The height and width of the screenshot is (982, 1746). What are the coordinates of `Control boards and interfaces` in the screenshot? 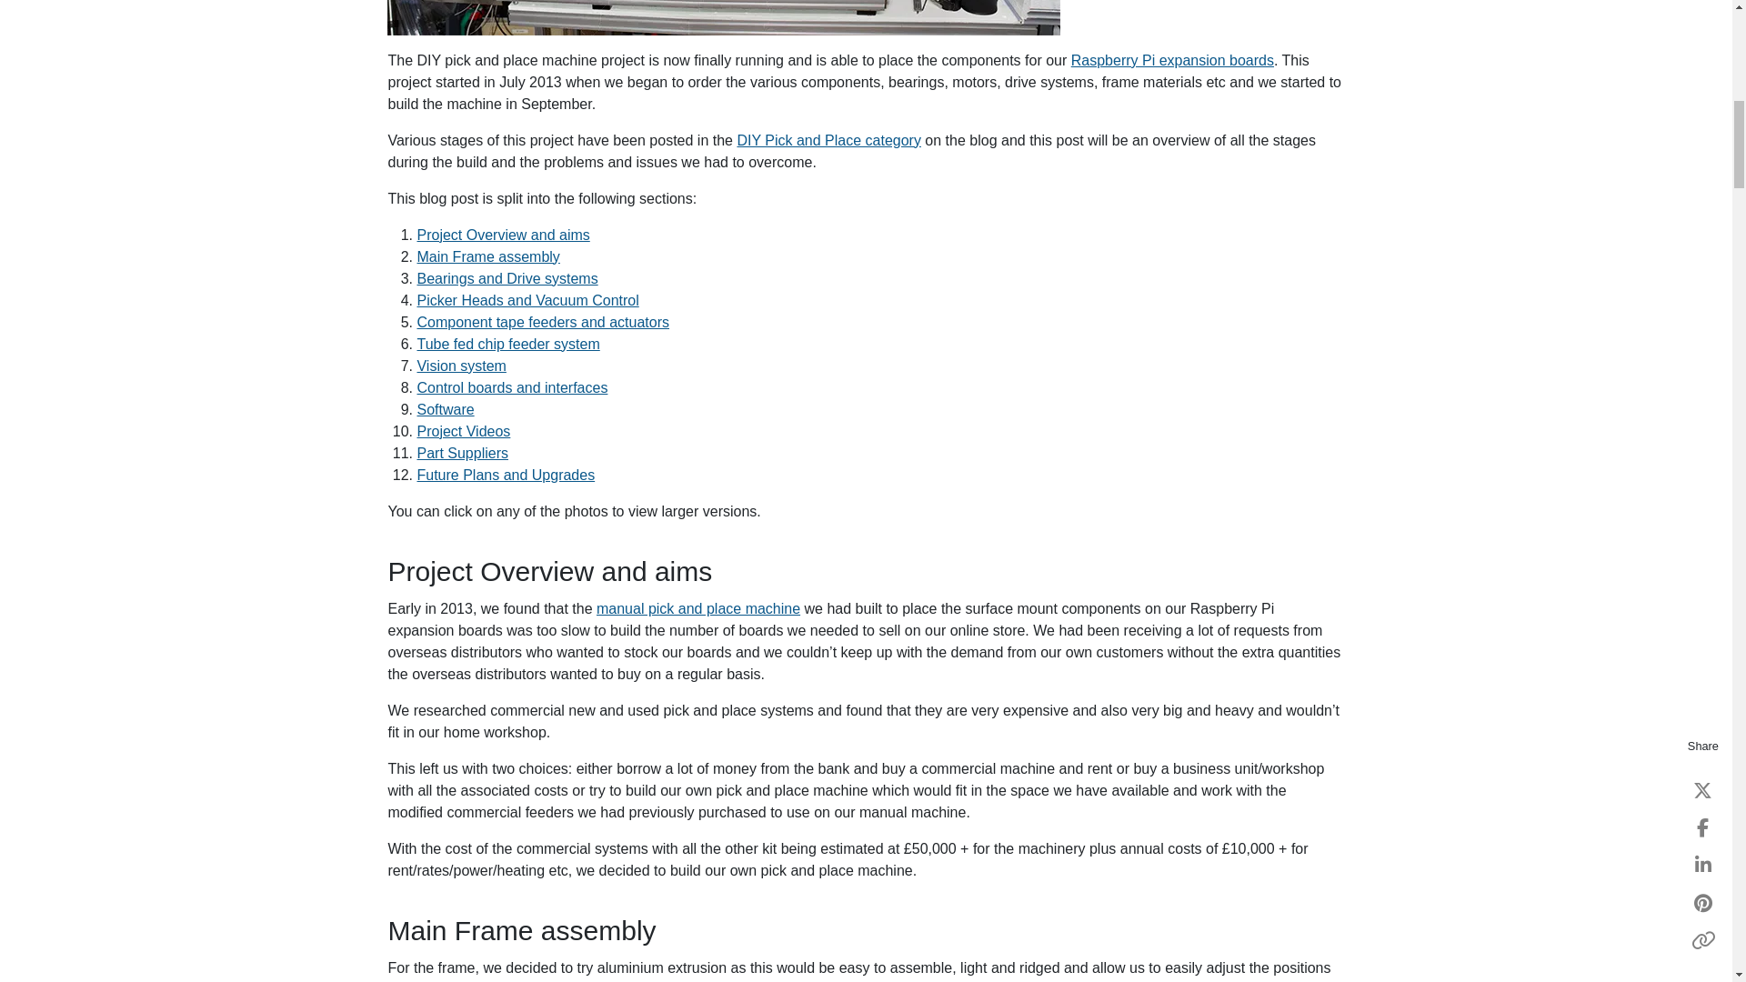 It's located at (512, 387).